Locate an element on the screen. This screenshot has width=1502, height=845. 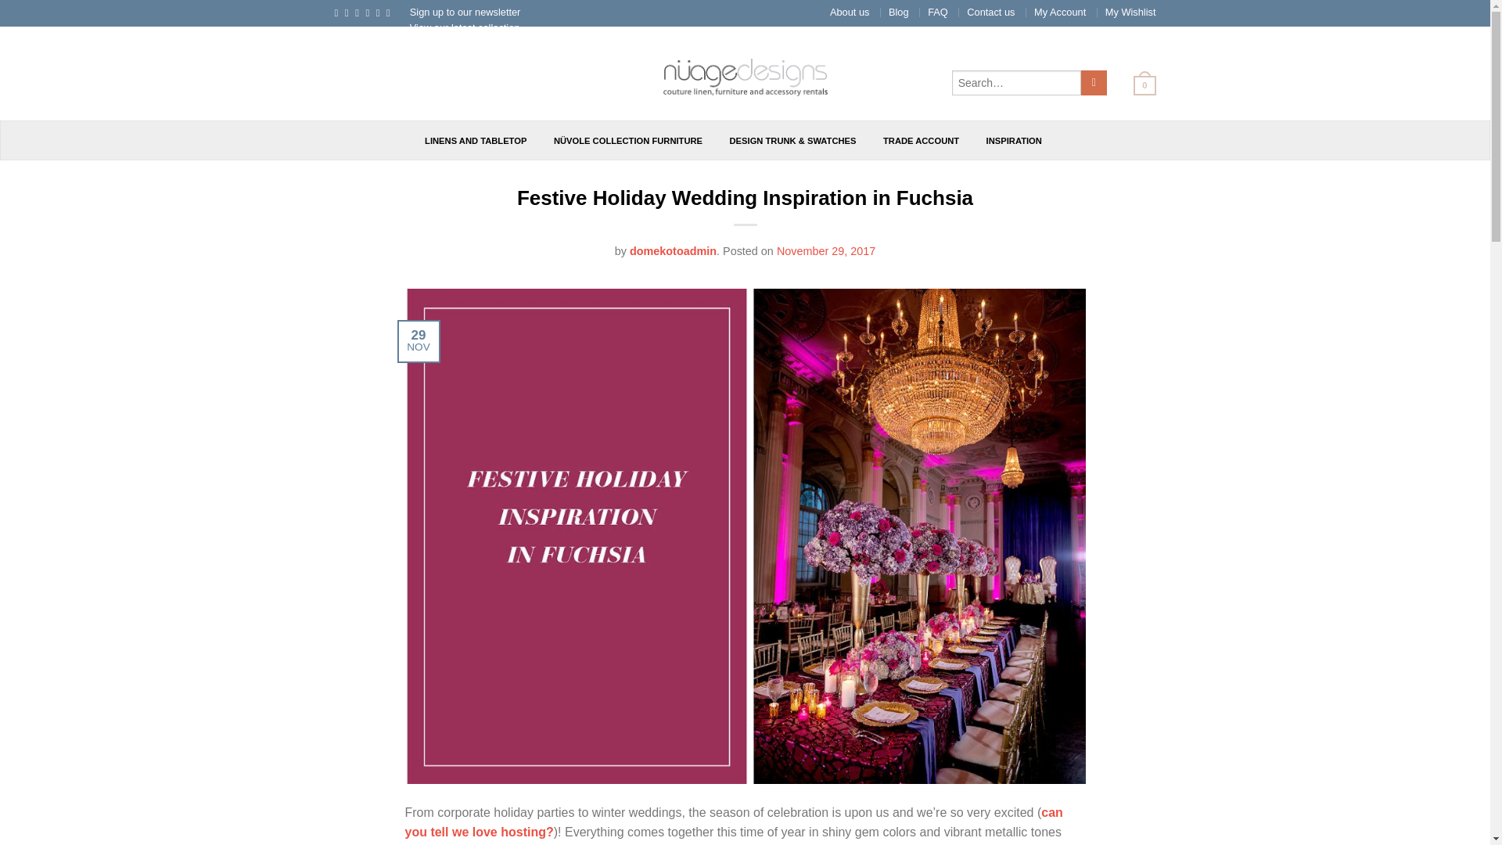
FAQ is located at coordinates (937, 11).